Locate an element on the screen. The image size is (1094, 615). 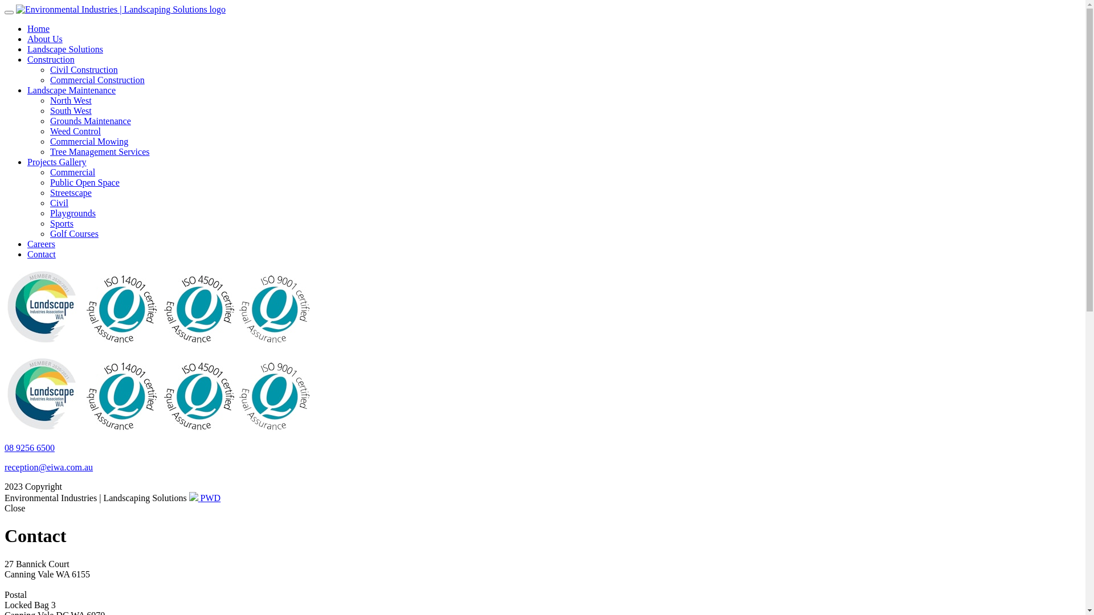
PWD is located at coordinates (205, 498).